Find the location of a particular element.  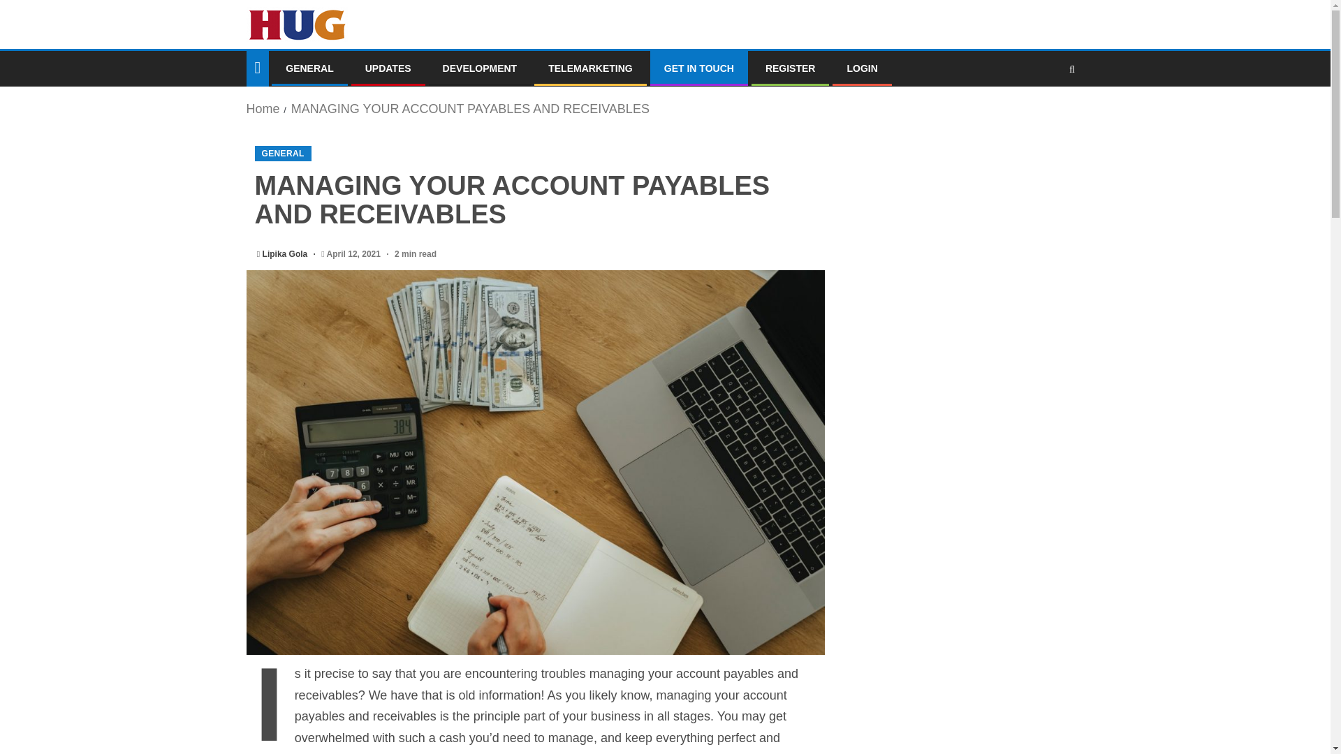

LOGIN is located at coordinates (861, 68).